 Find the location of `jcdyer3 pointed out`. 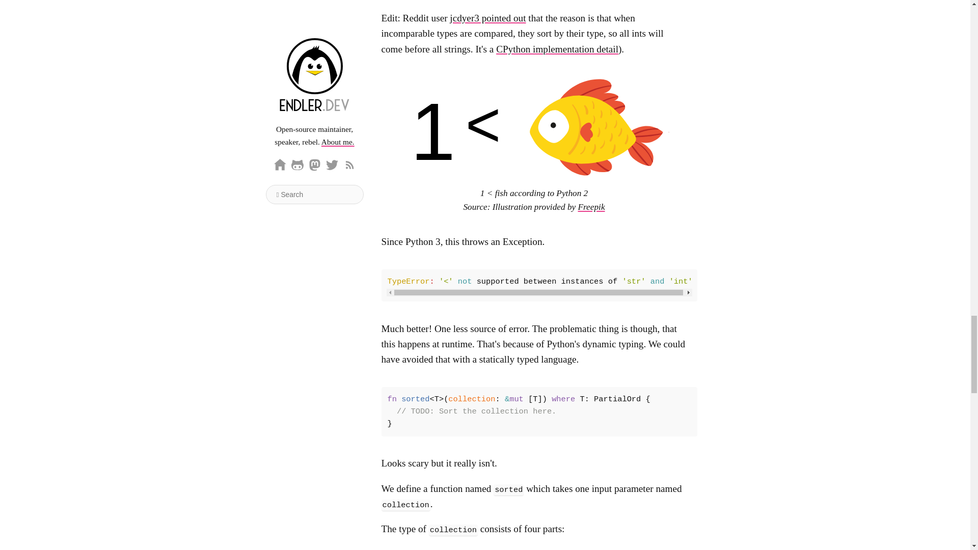

jcdyer3 pointed out is located at coordinates (488, 18).